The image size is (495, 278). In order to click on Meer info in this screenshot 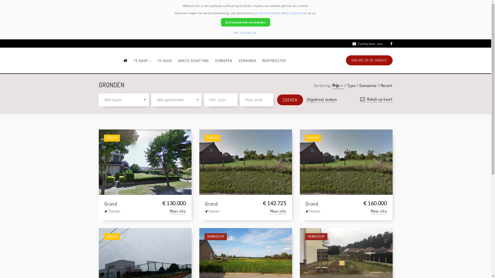, I will do `click(379, 212)`.